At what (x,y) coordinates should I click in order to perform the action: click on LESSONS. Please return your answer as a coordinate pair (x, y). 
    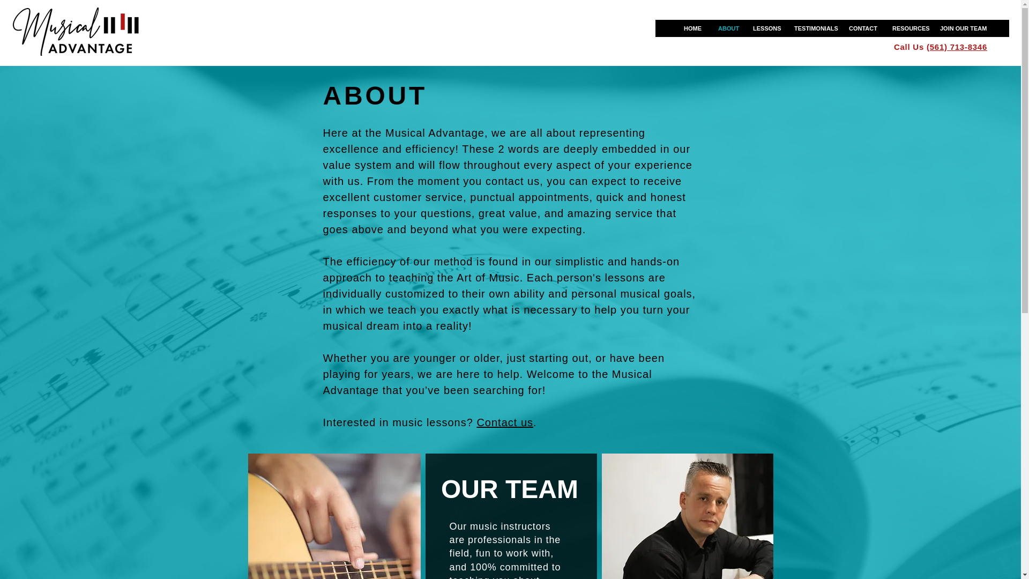
    Looking at the image, I should click on (765, 28).